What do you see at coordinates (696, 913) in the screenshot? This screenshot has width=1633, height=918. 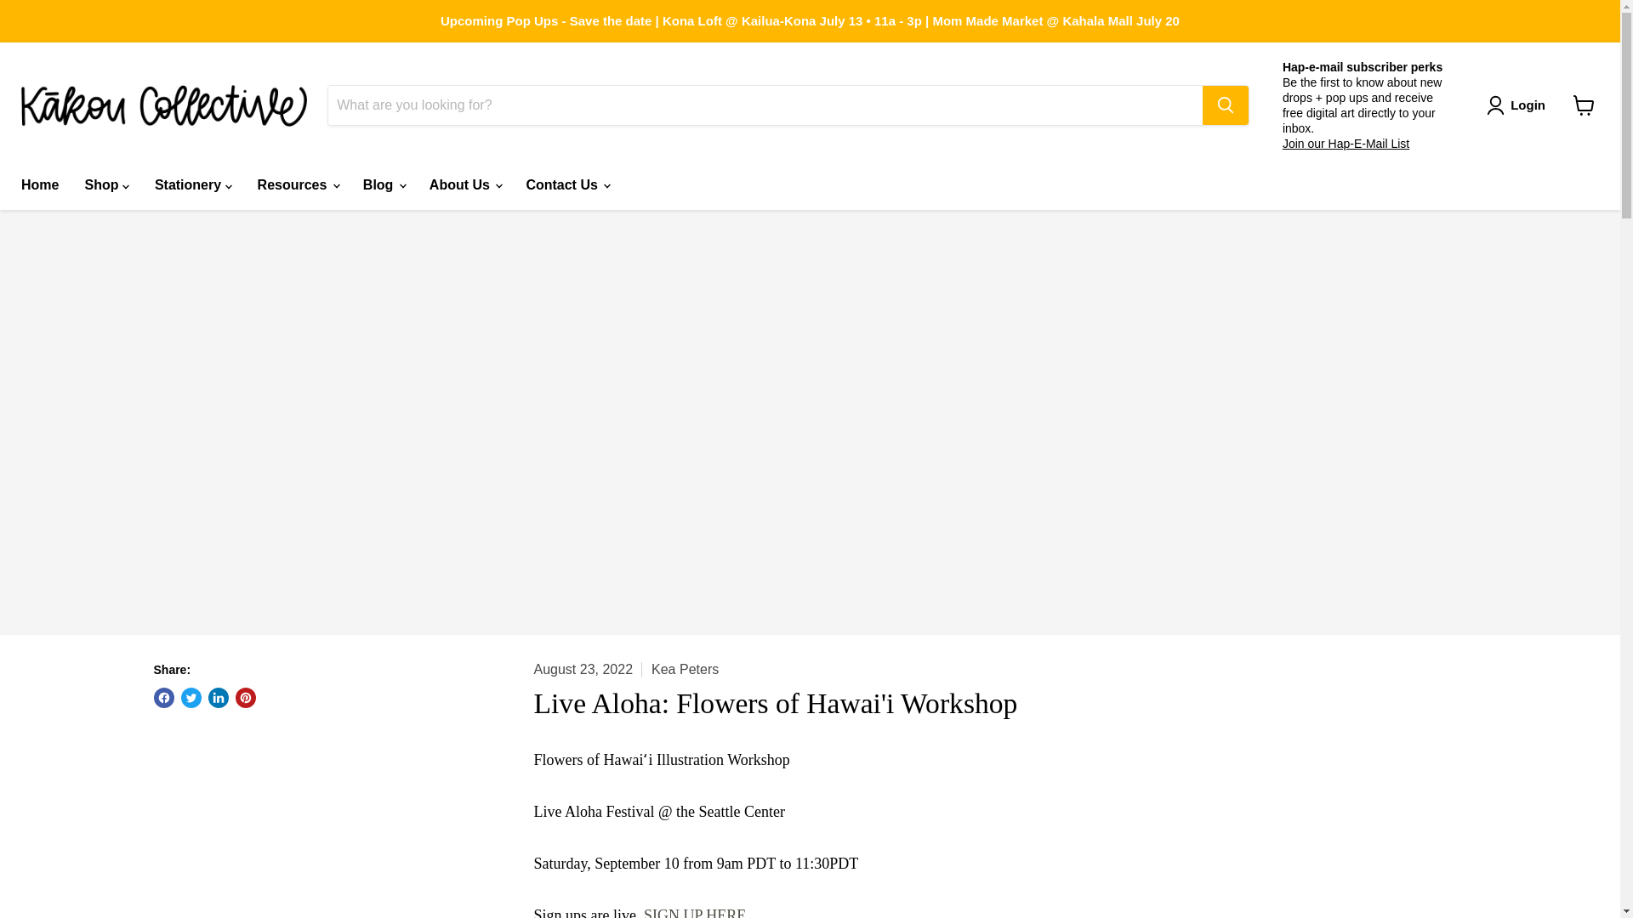 I see `Seattle Live Aloha Festival Workshop Kakou Collective` at bounding box center [696, 913].